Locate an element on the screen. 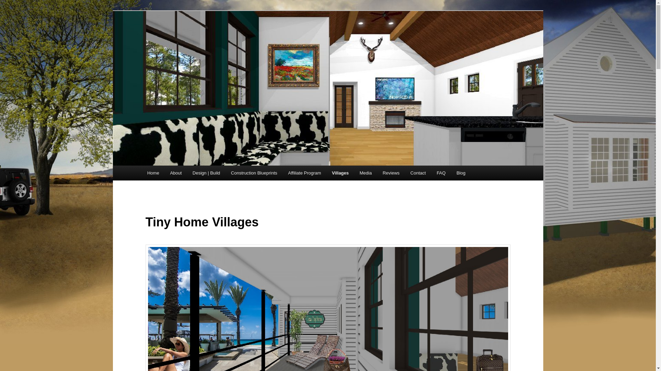 The height and width of the screenshot is (371, 661). Texas Tiny Homes is located at coordinates (190, 36).